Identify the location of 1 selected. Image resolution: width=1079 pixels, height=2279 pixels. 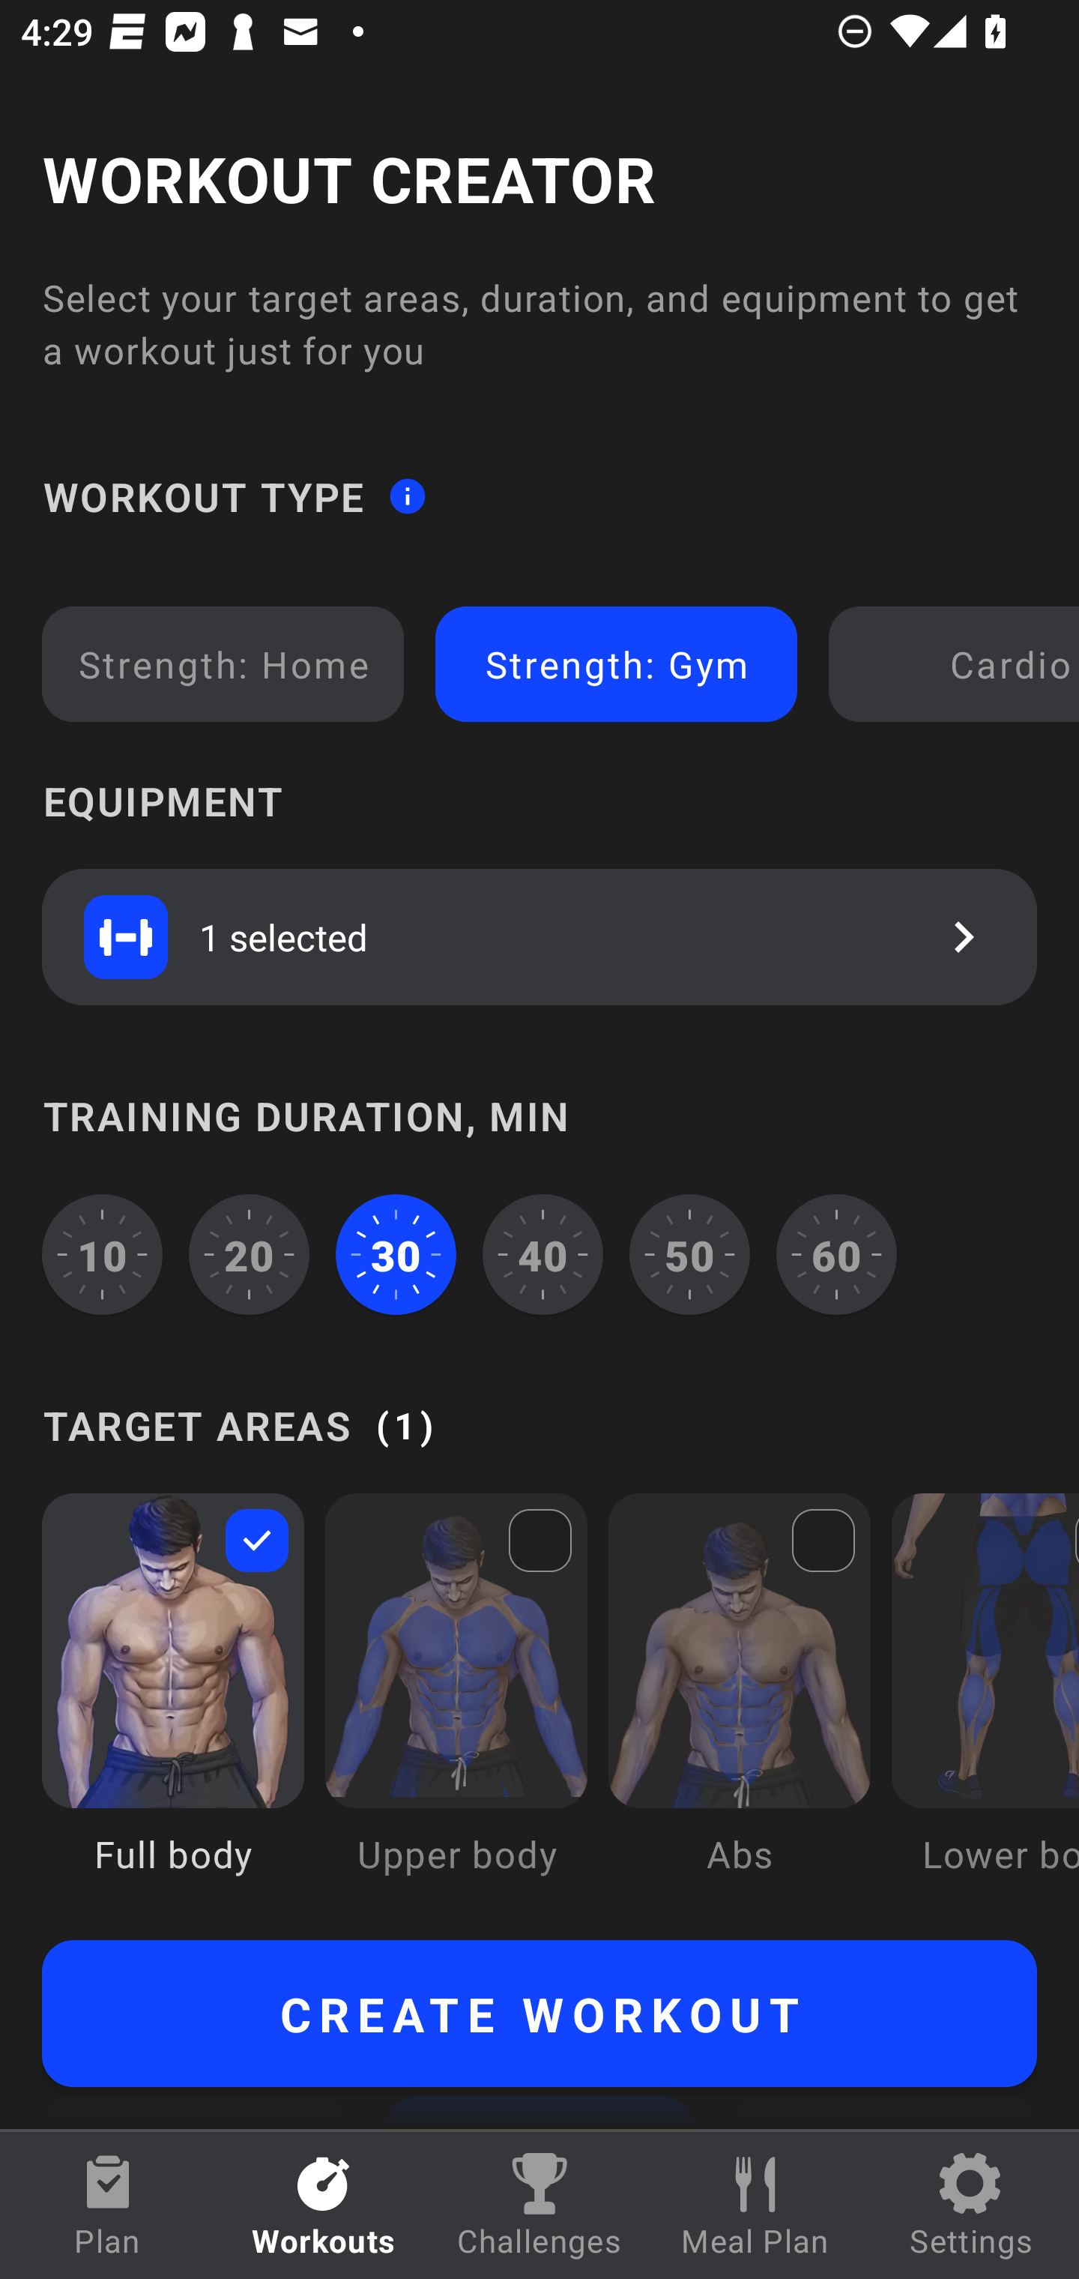
(539, 936).